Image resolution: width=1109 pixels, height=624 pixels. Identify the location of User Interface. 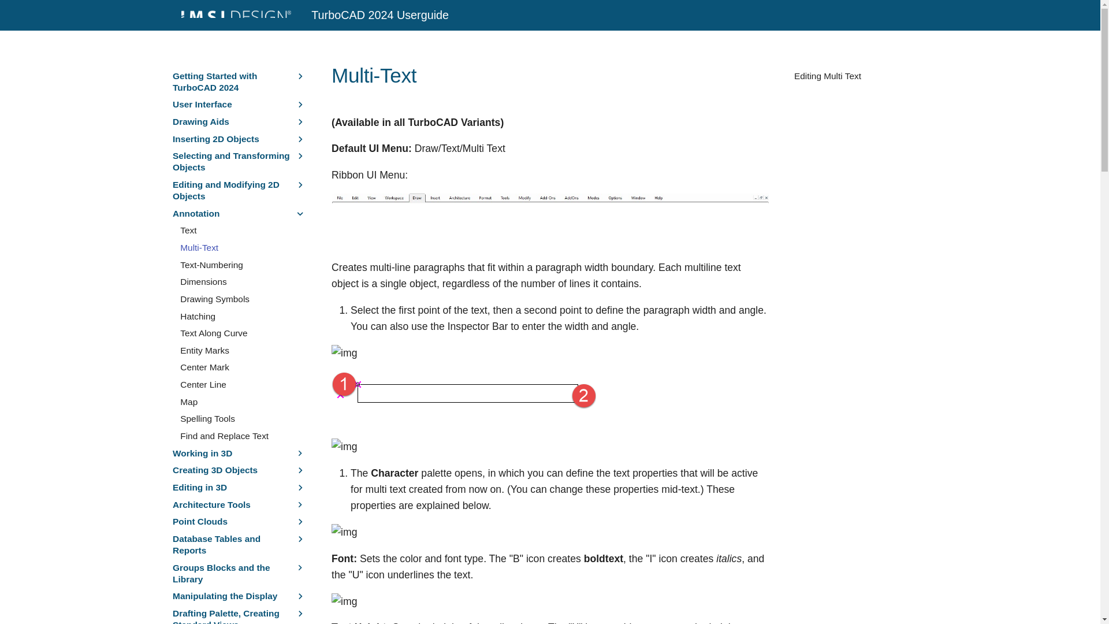
(233, 104).